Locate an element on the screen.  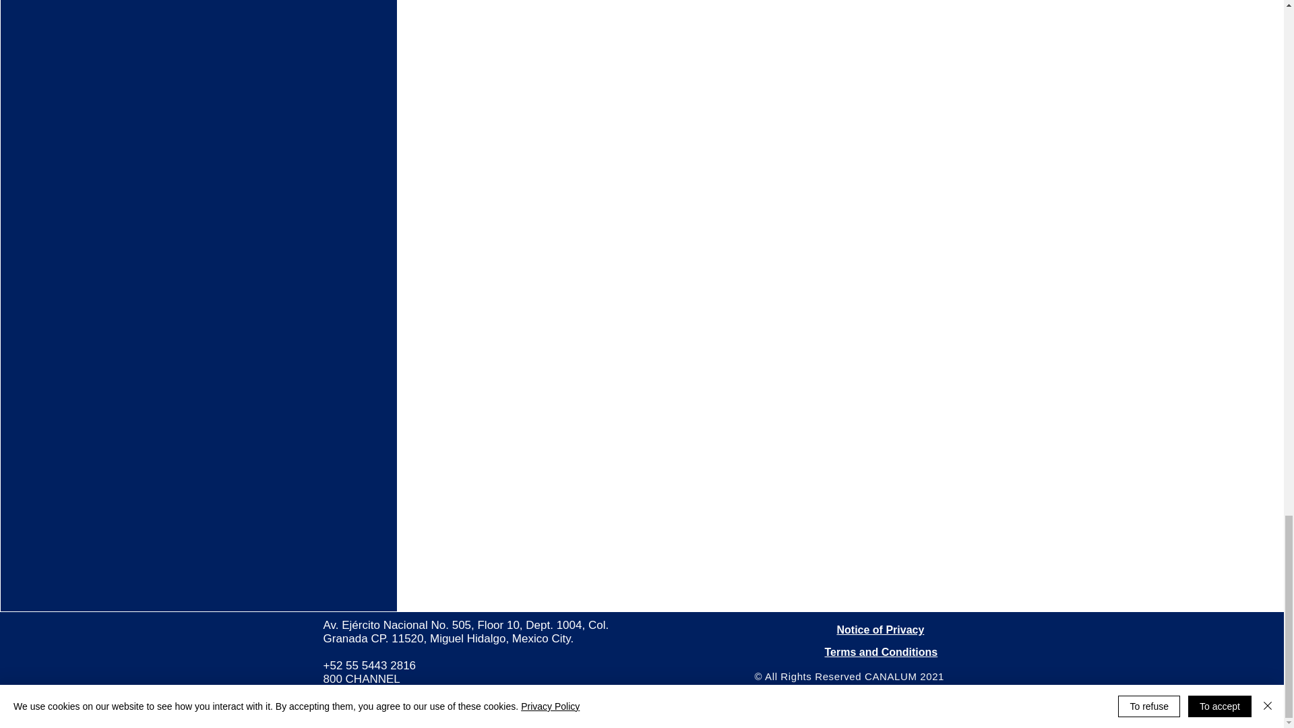
Notice of Privacy is located at coordinates (881, 630).